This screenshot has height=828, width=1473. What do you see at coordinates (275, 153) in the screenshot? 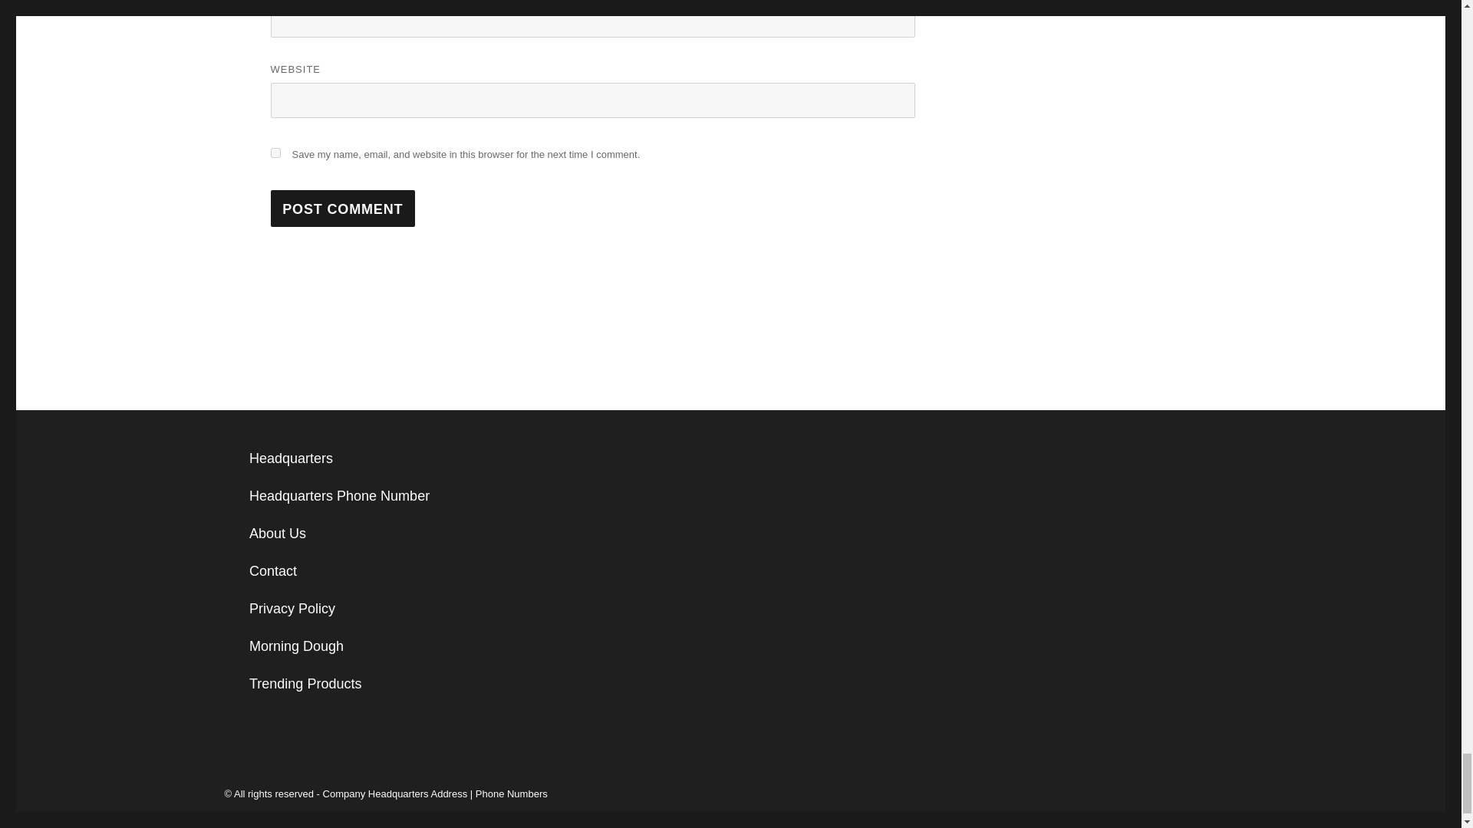
I see `yes` at bounding box center [275, 153].